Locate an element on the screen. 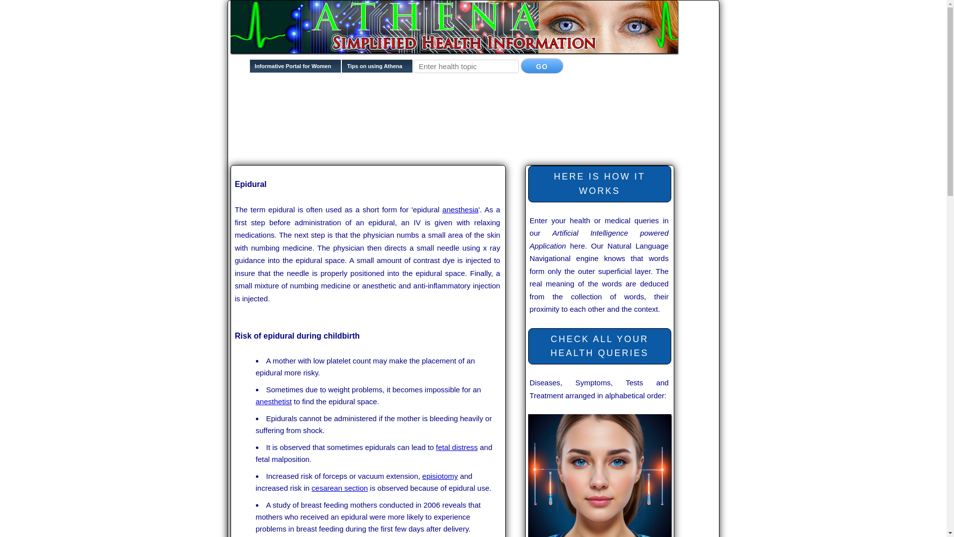  Informative Portal for Women is located at coordinates (296, 69).